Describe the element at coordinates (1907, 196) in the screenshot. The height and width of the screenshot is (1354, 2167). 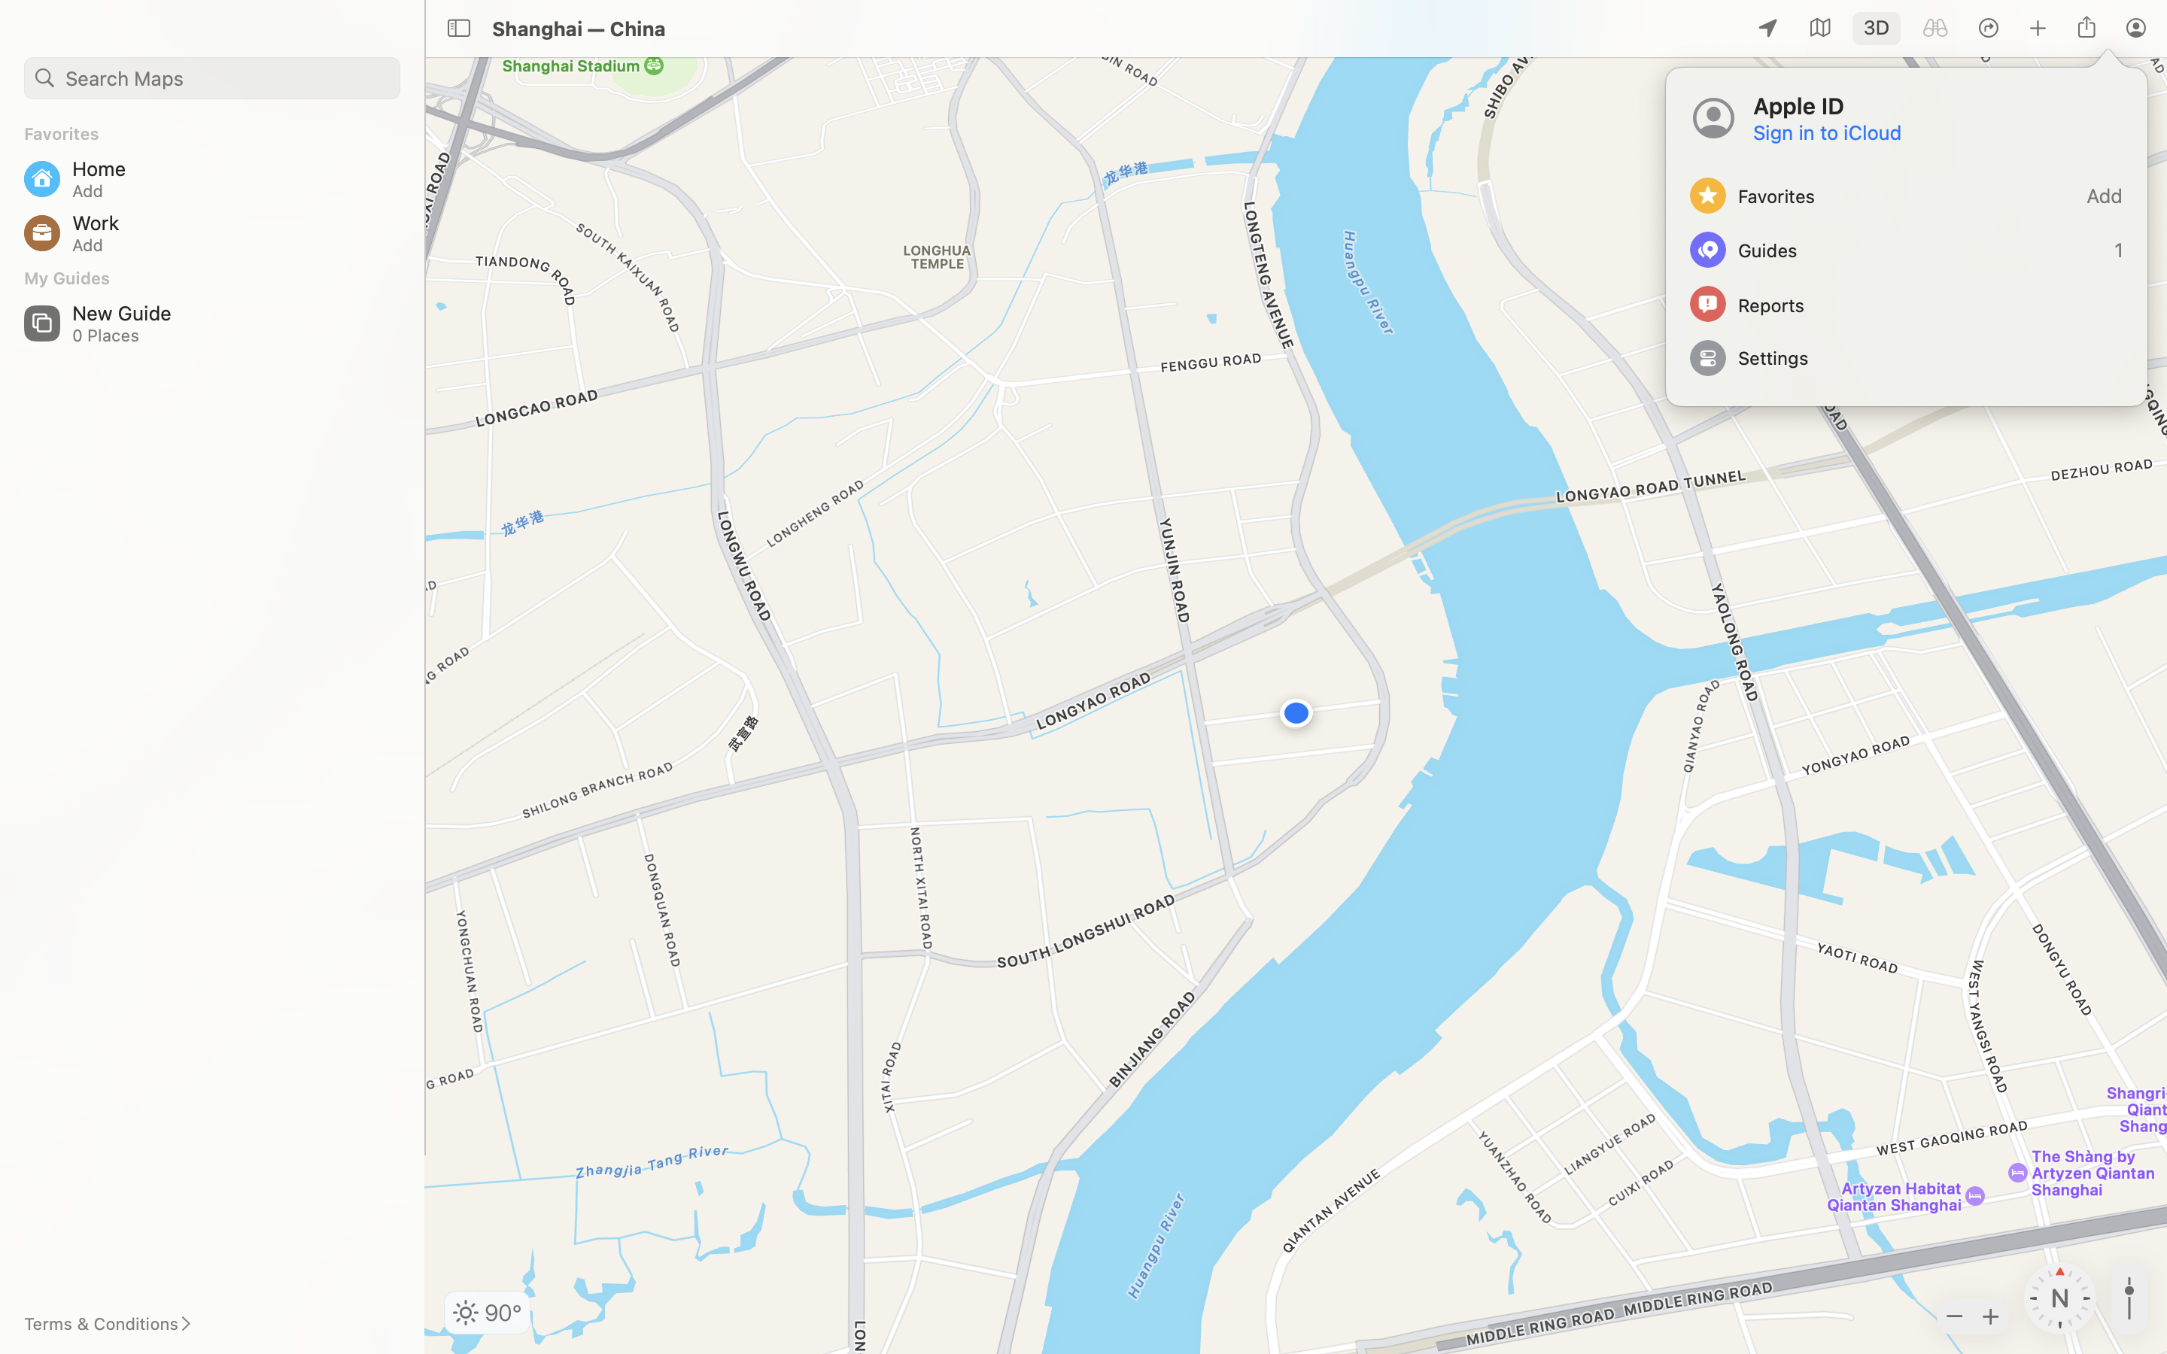
I see `Add` at that location.